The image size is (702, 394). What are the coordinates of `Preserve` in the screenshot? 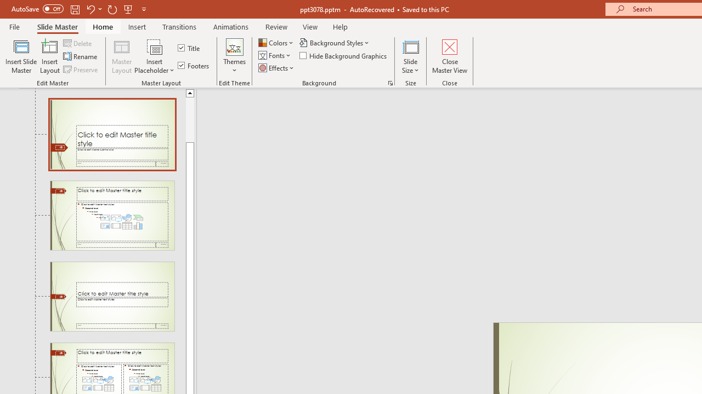 It's located at (81, 69).